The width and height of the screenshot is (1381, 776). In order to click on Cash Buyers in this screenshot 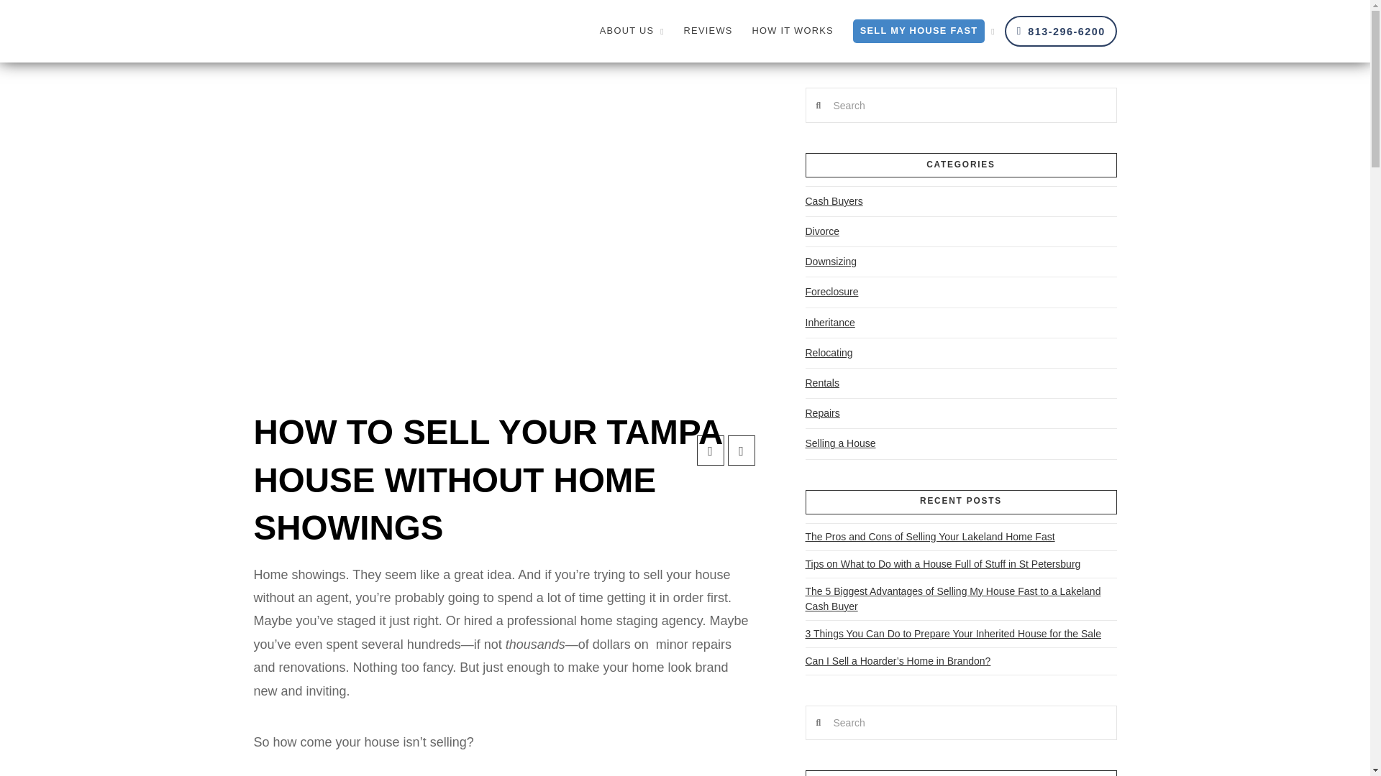, I will do `click(834, 201)`.